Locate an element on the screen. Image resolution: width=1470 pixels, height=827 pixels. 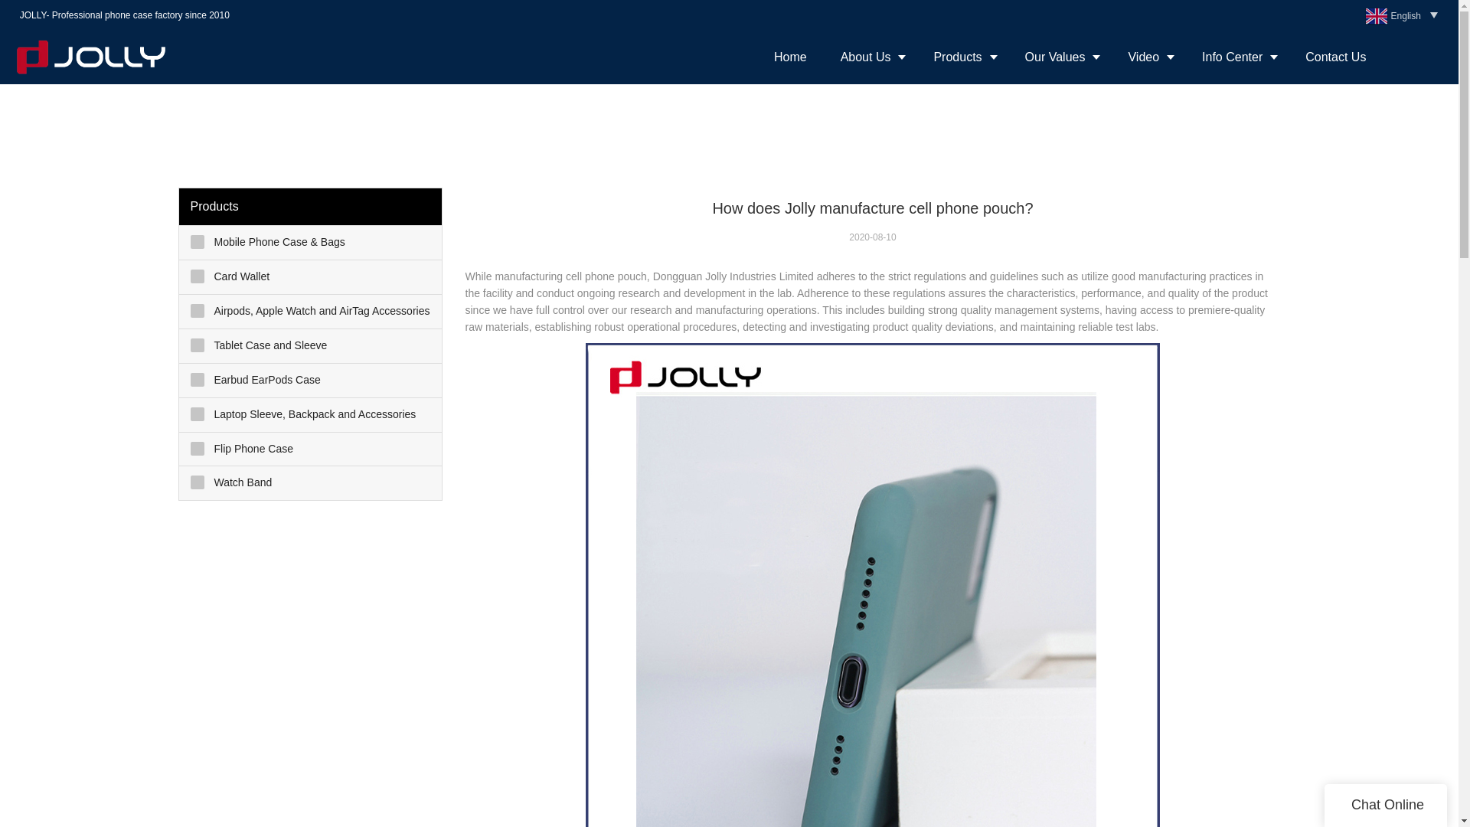
Home is located at coordinates (790, 57).